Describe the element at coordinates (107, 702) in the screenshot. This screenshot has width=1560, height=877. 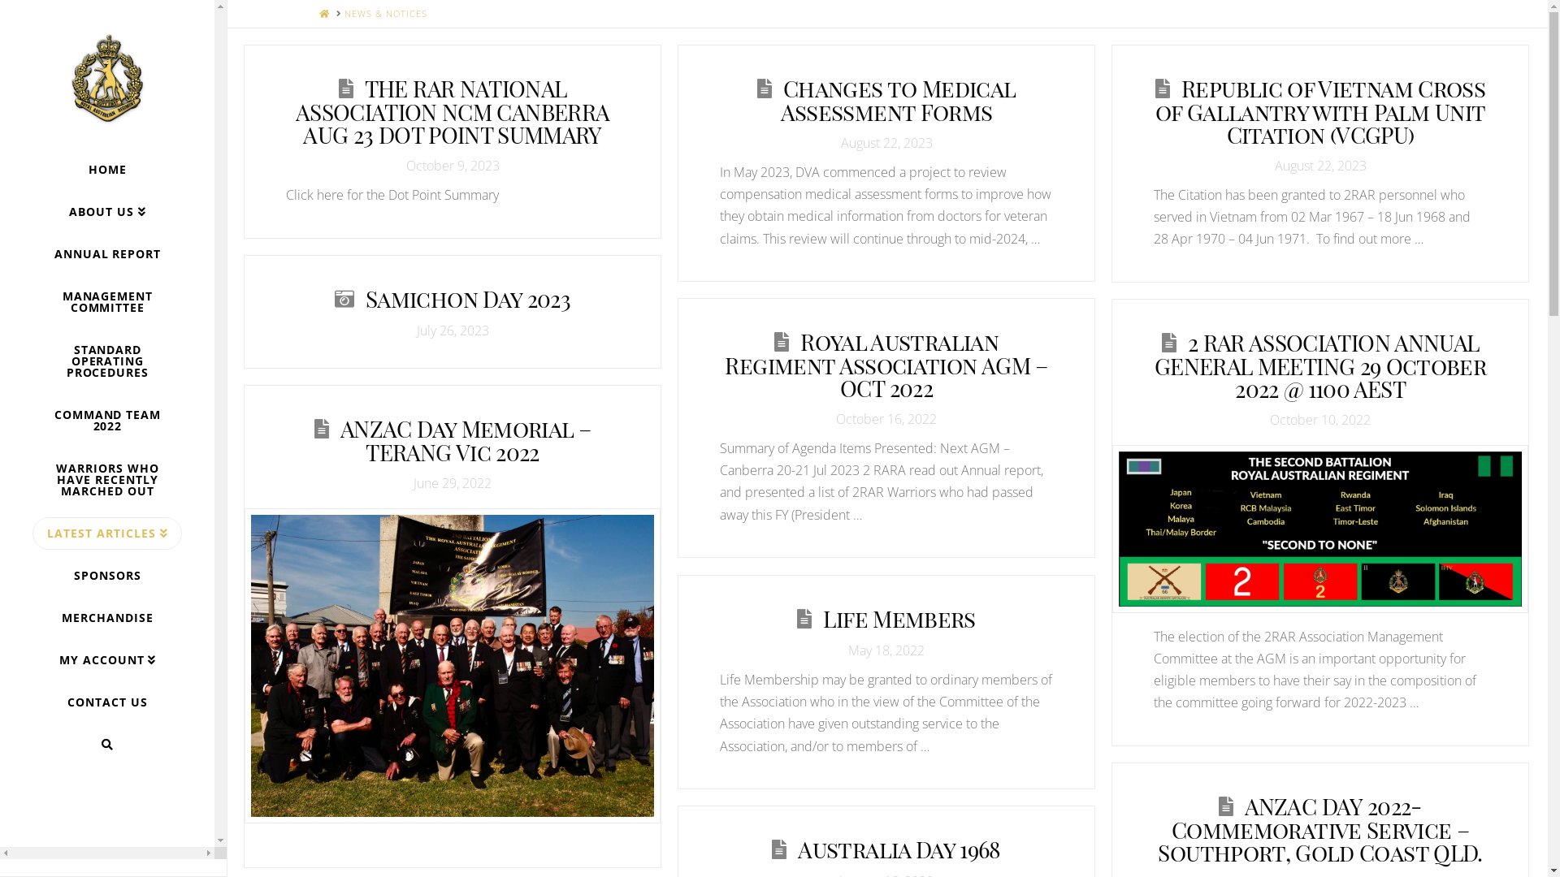
I see `CONTACT US` at that location.